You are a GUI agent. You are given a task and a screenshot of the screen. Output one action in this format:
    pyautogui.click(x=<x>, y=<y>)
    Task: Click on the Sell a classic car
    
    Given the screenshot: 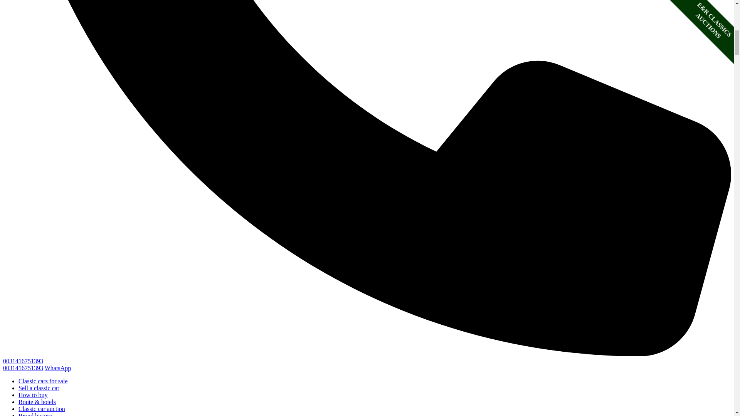 What is the action you would take?
    pyautogui.click(x=39, y=388)
    